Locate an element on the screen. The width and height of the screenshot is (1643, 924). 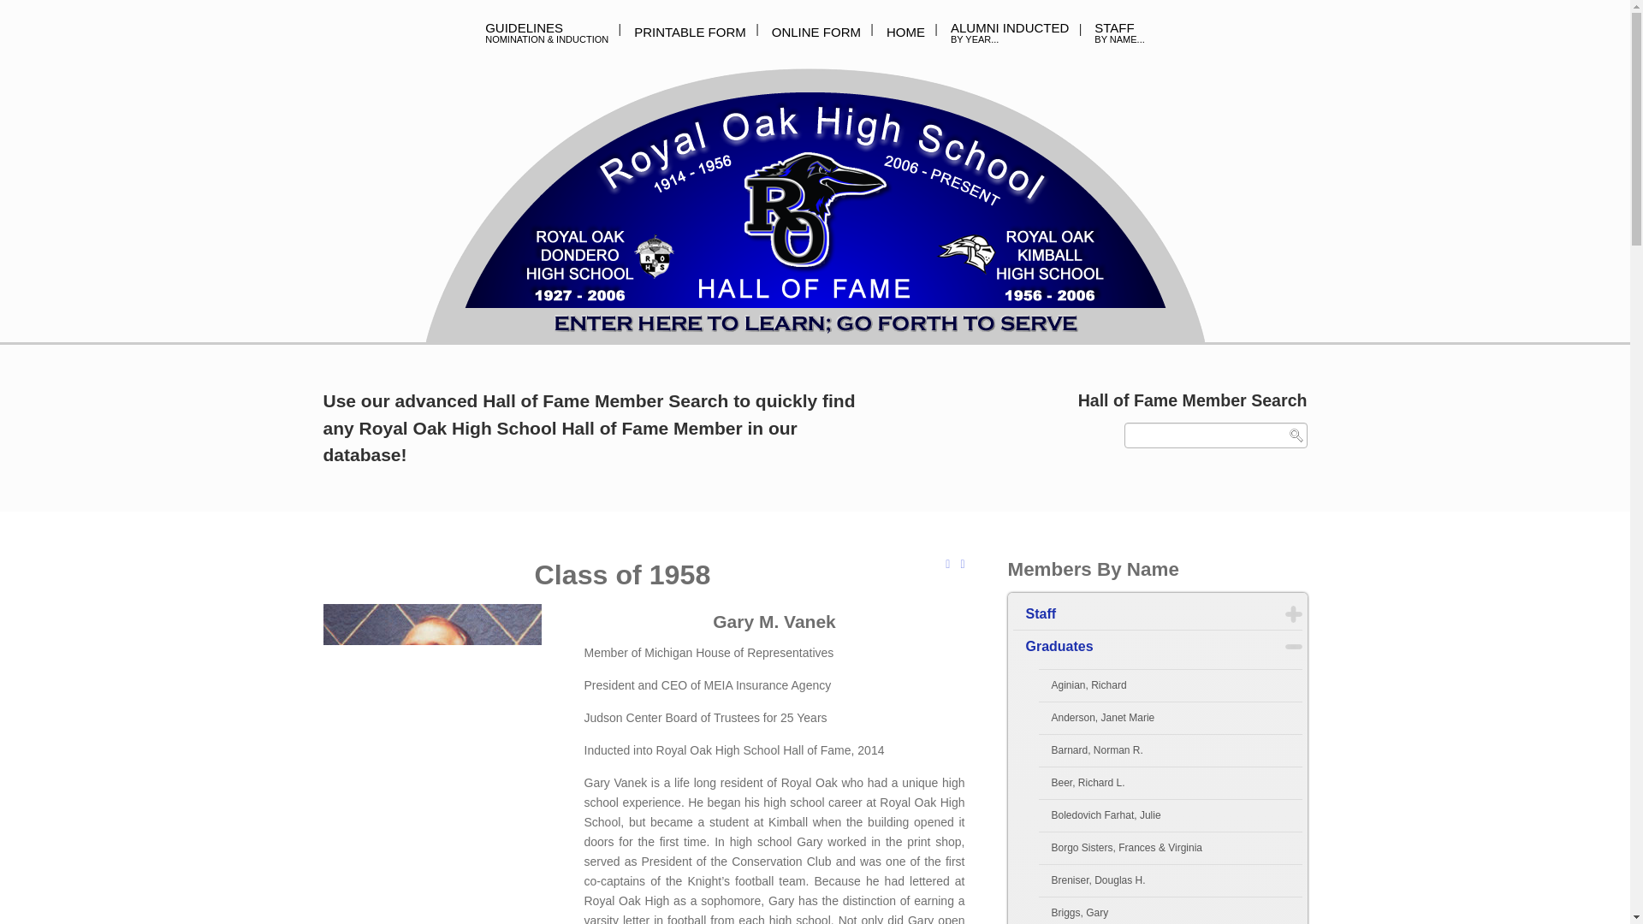
PRINTABLE FORM is located at coordinates (1010, 32).